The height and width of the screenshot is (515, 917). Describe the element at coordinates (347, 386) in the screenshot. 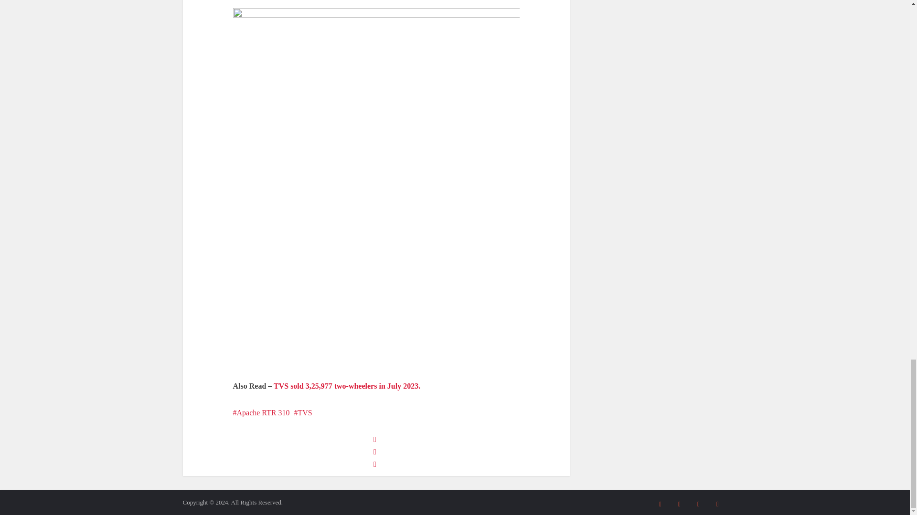

I see `TVS sold 3,25,977 two-wheelers in July 2023` at that location.